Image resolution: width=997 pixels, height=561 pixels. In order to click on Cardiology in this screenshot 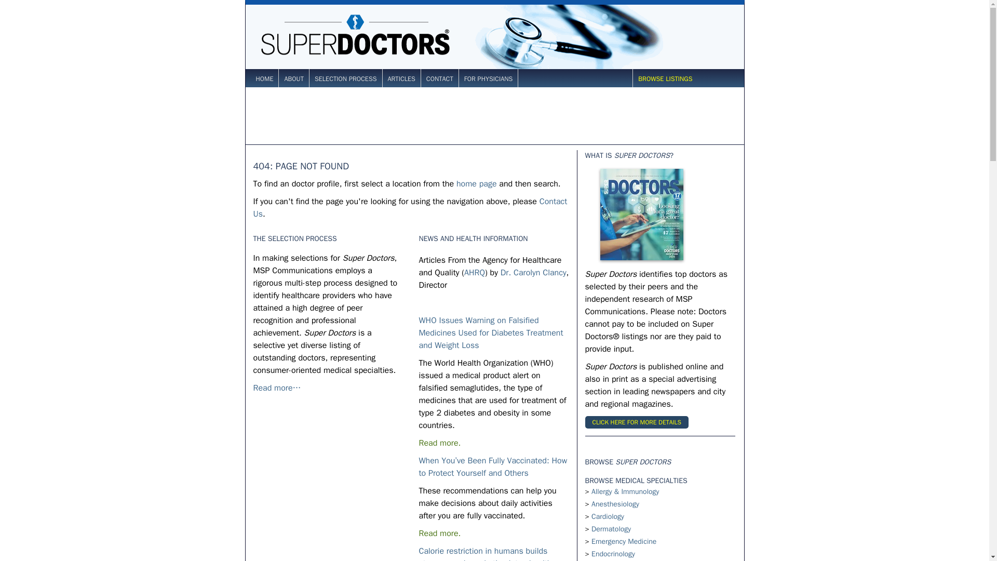, I will do `click(608, 516)`.